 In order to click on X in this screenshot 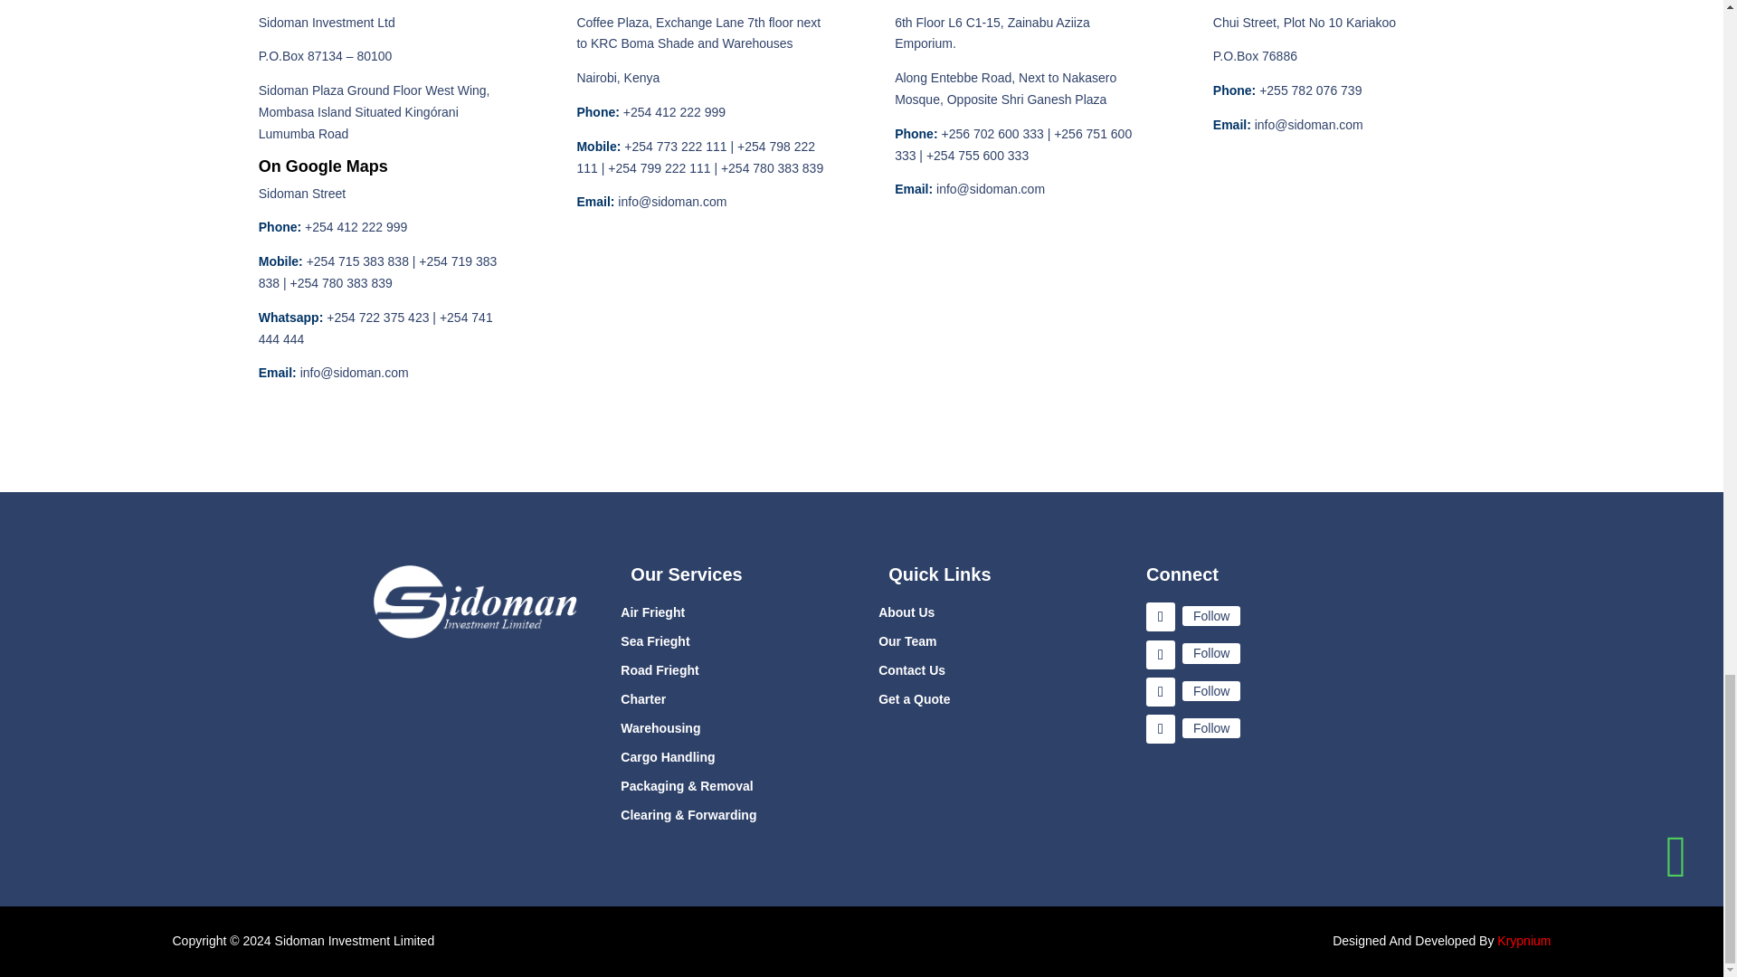, I will do `click(1210, 653)`.